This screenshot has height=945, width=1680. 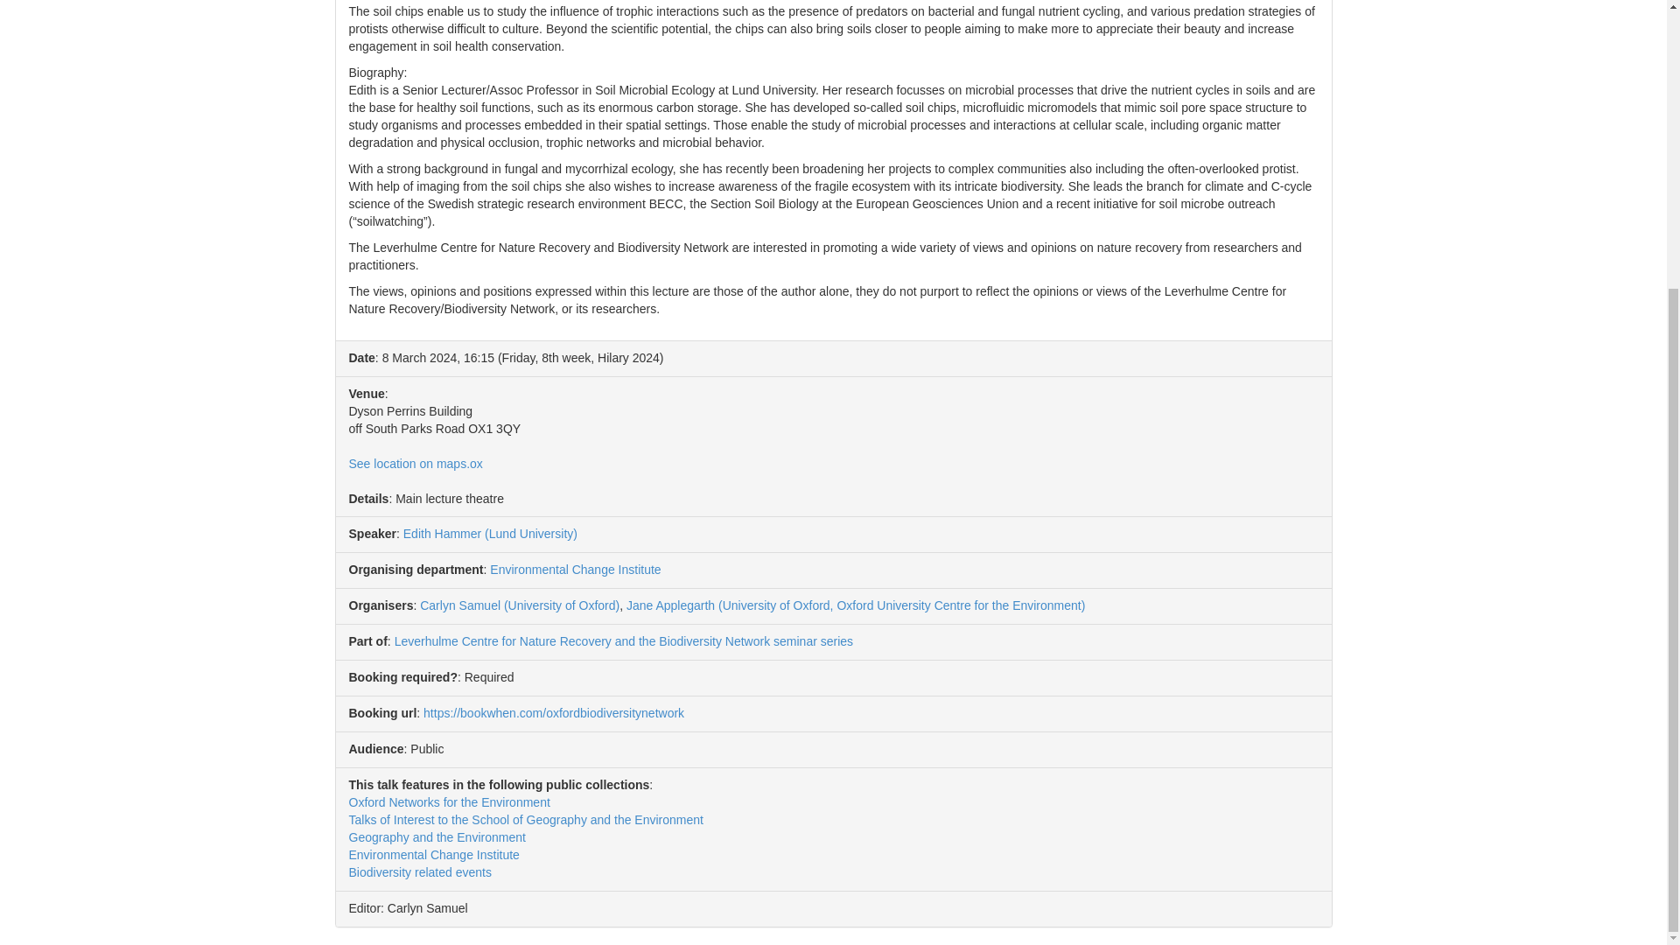 I want to click on Environmental Change Institute, so click(x=433, y=854).